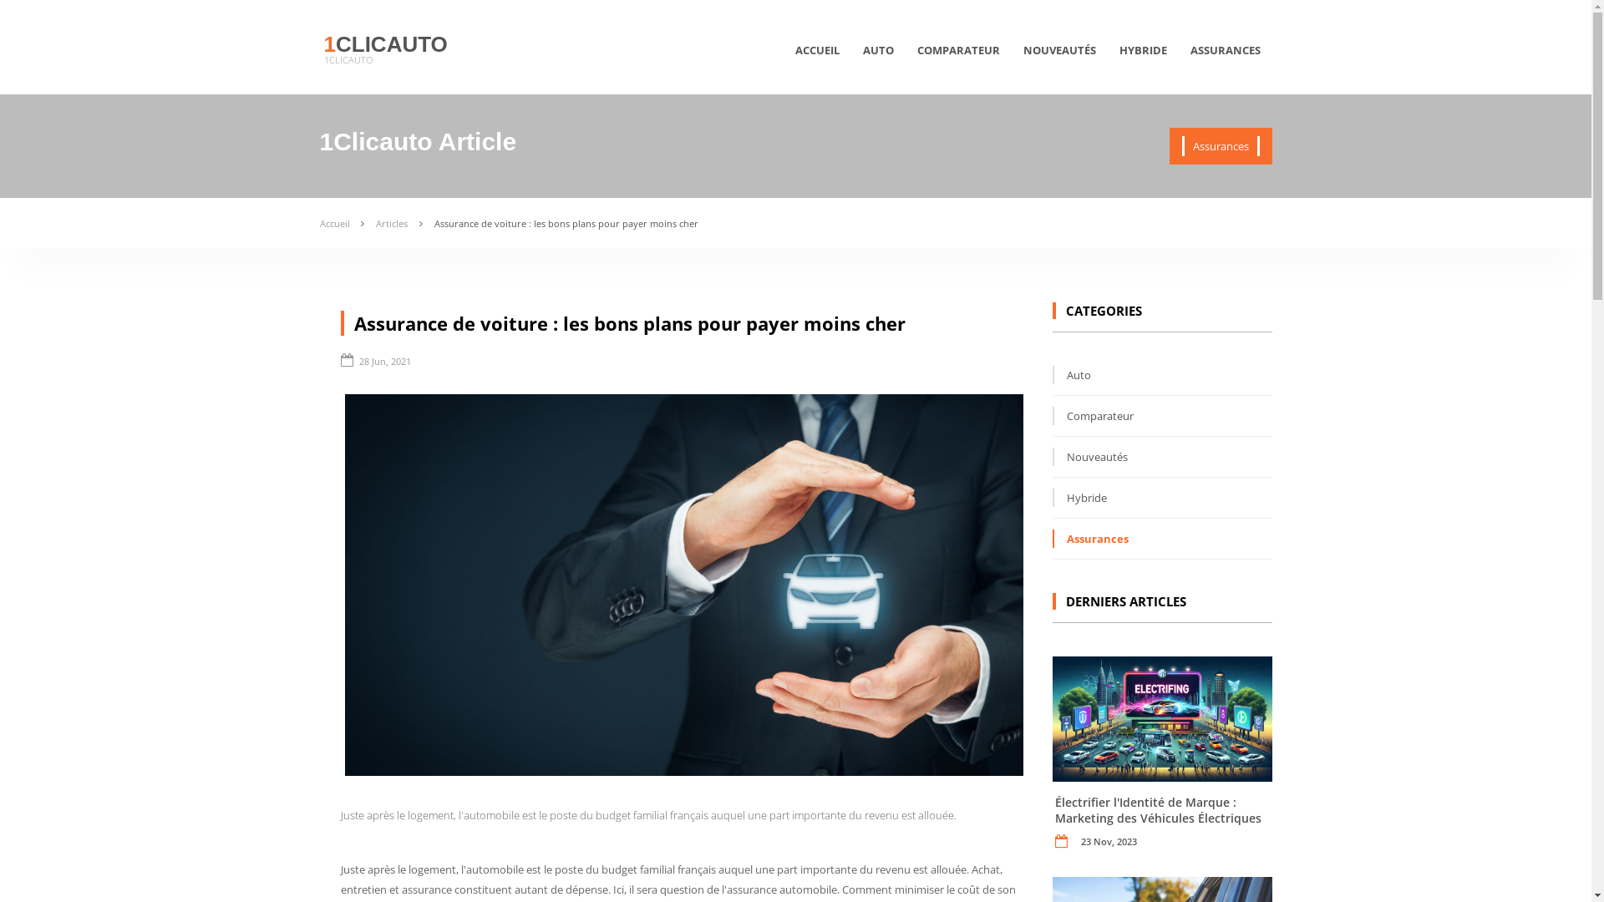 The width and height of the screenshot is (1604, 902). I want to click on AUTO, so click(877, 57).